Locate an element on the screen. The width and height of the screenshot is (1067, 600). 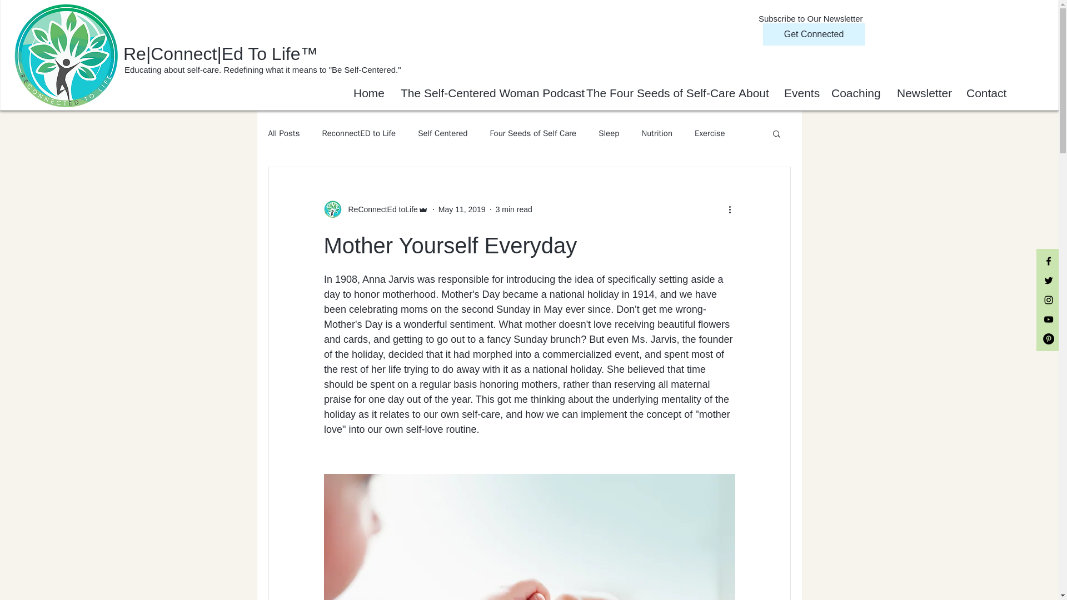
Newsletter is located at coordinates (924, 93).